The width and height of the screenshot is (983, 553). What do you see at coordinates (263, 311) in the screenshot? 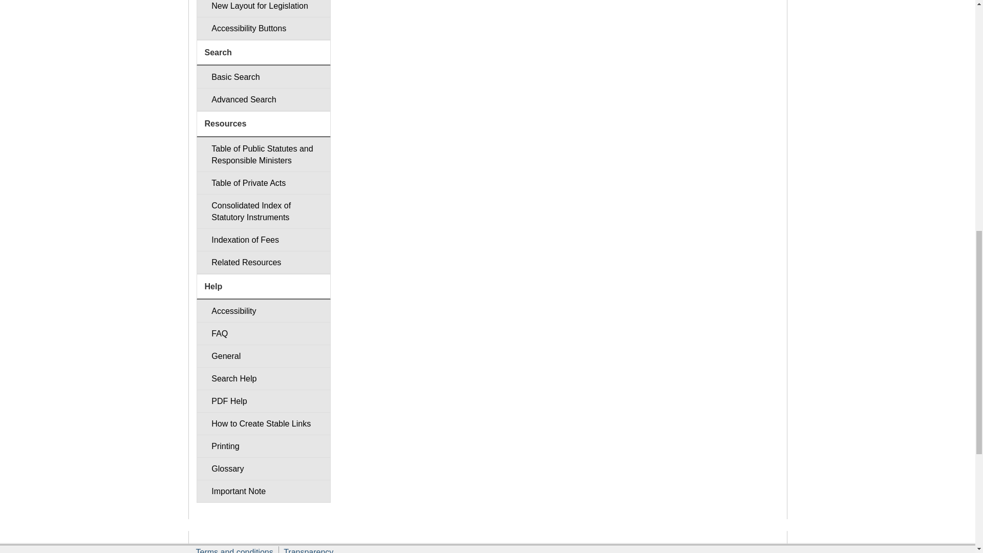
I see `Accessibility Help` at bounding box center [263, 311].